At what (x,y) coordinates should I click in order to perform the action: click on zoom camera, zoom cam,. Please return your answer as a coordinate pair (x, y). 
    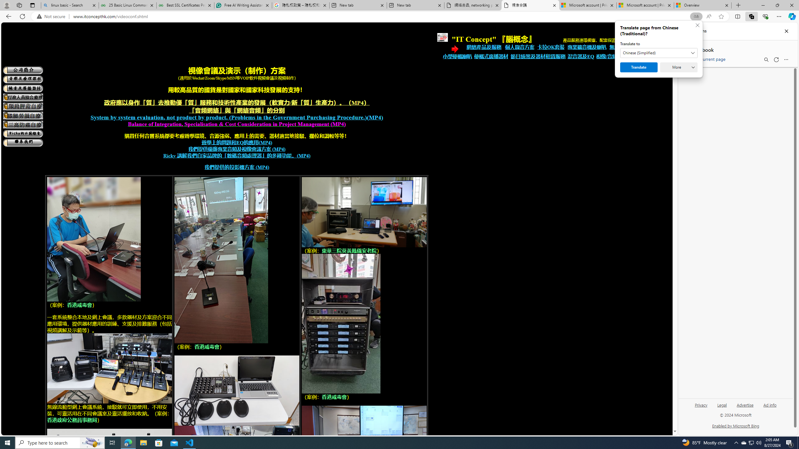
    Looking at the image, I should click on (364, 212).